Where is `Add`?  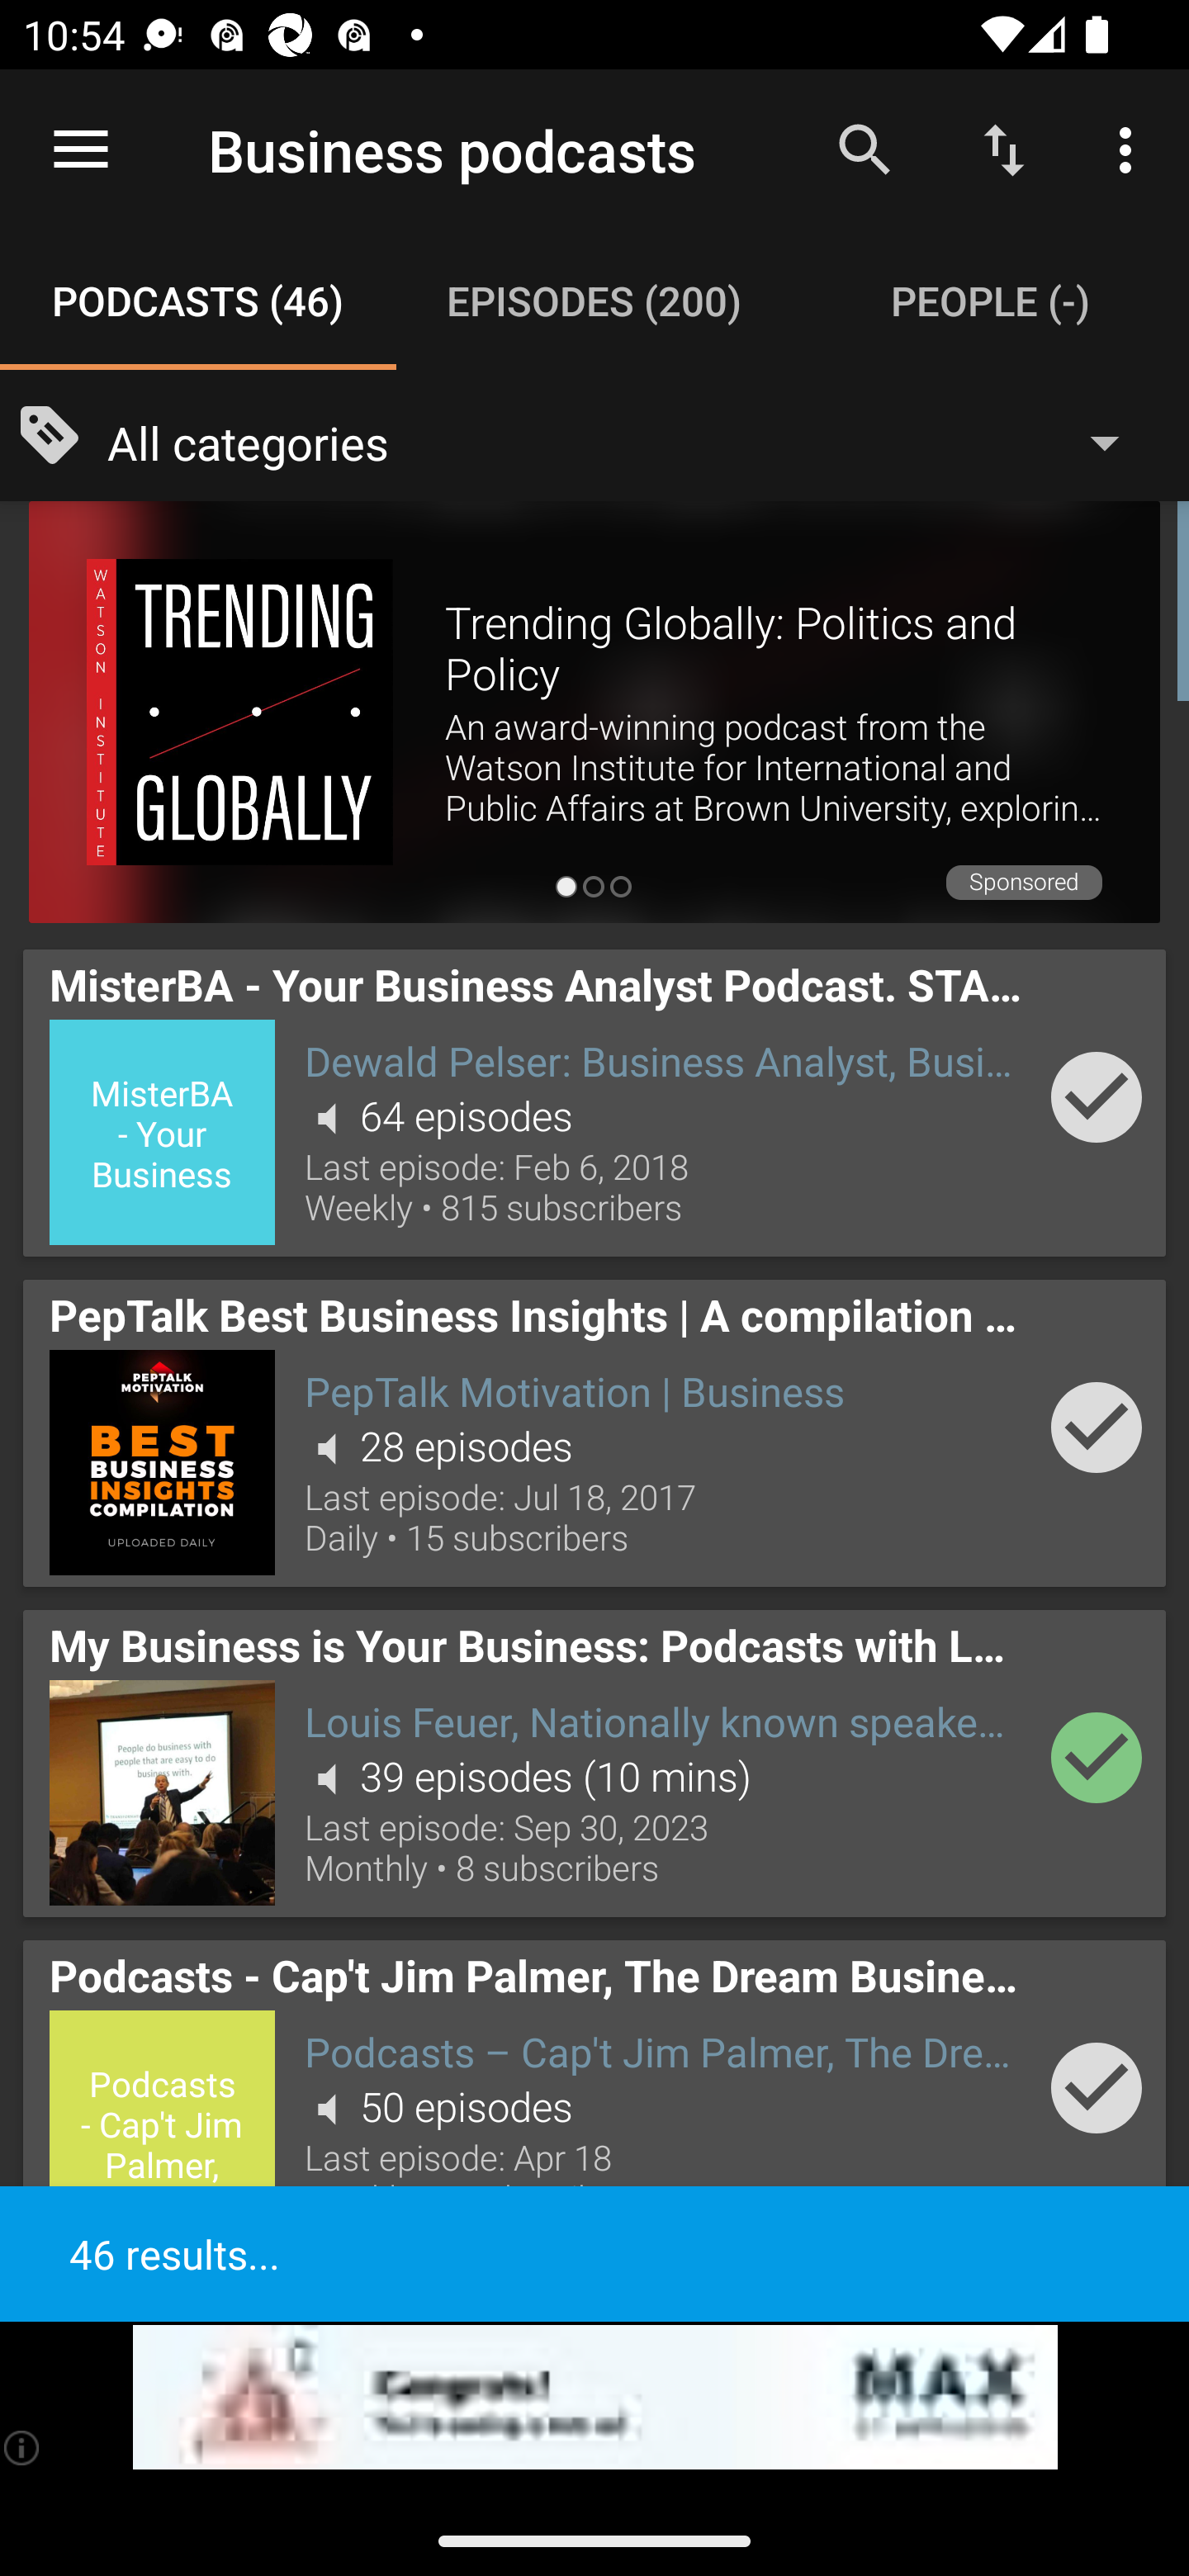 Add is located at coordinates (1097, 1427).